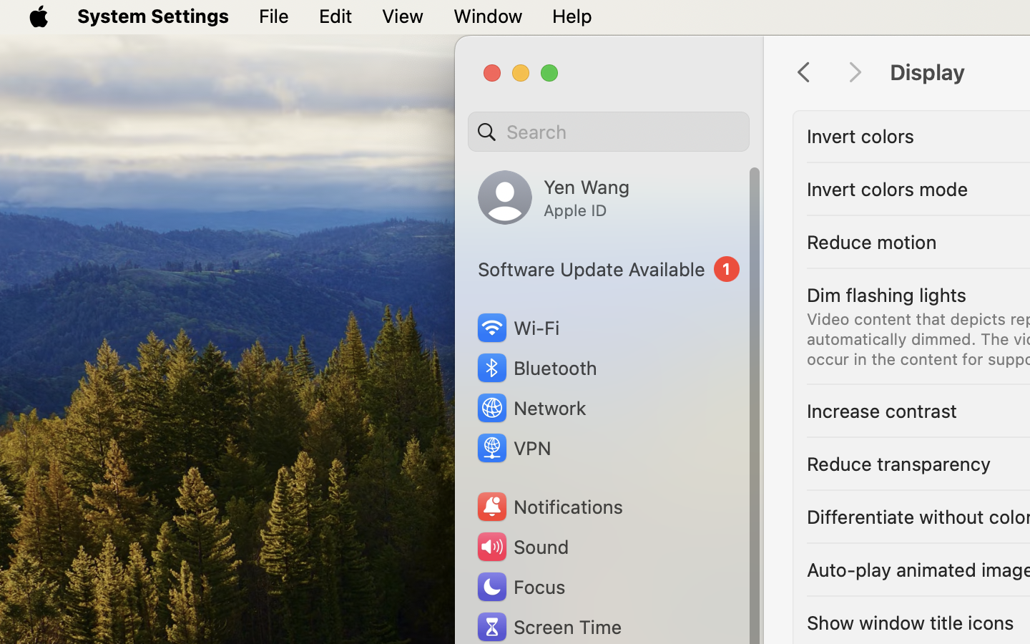  What do you see at coordinates (513, 448) in the screenshot?
I see `VPN` at bounding box center [513, 448].